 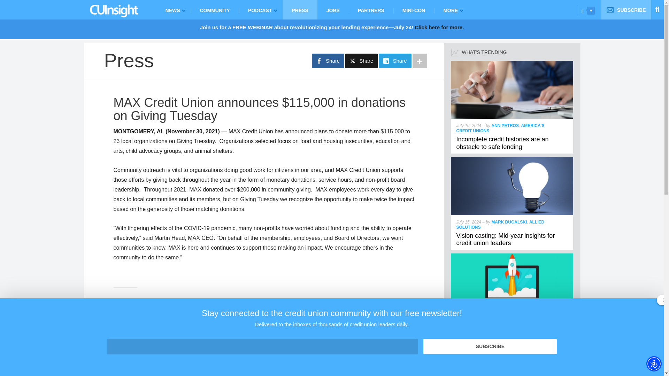 What do you see at coordinates (333, 10) in the screenshot?
I see `JOBS` at bounding box center [333, 10].